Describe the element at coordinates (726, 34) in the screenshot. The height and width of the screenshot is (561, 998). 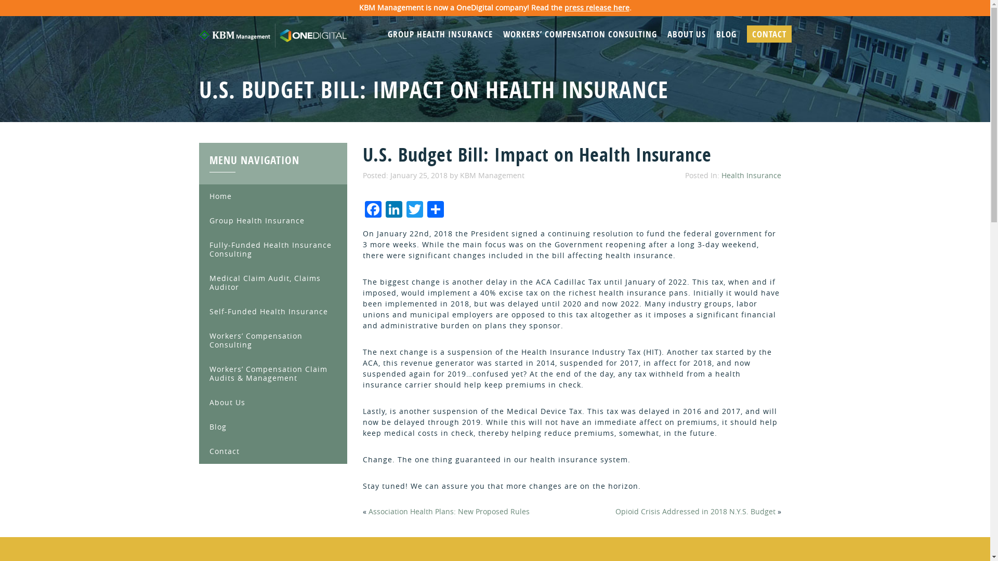
I see `BLOG` at that location.